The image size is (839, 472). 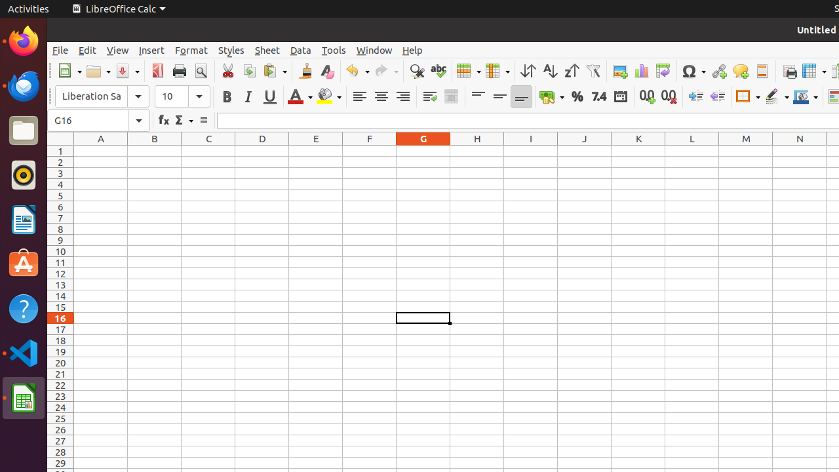 What do you see at coordinates (386, 71) in the screenshot?
I see `Redo` at bounding box center [386, 71].